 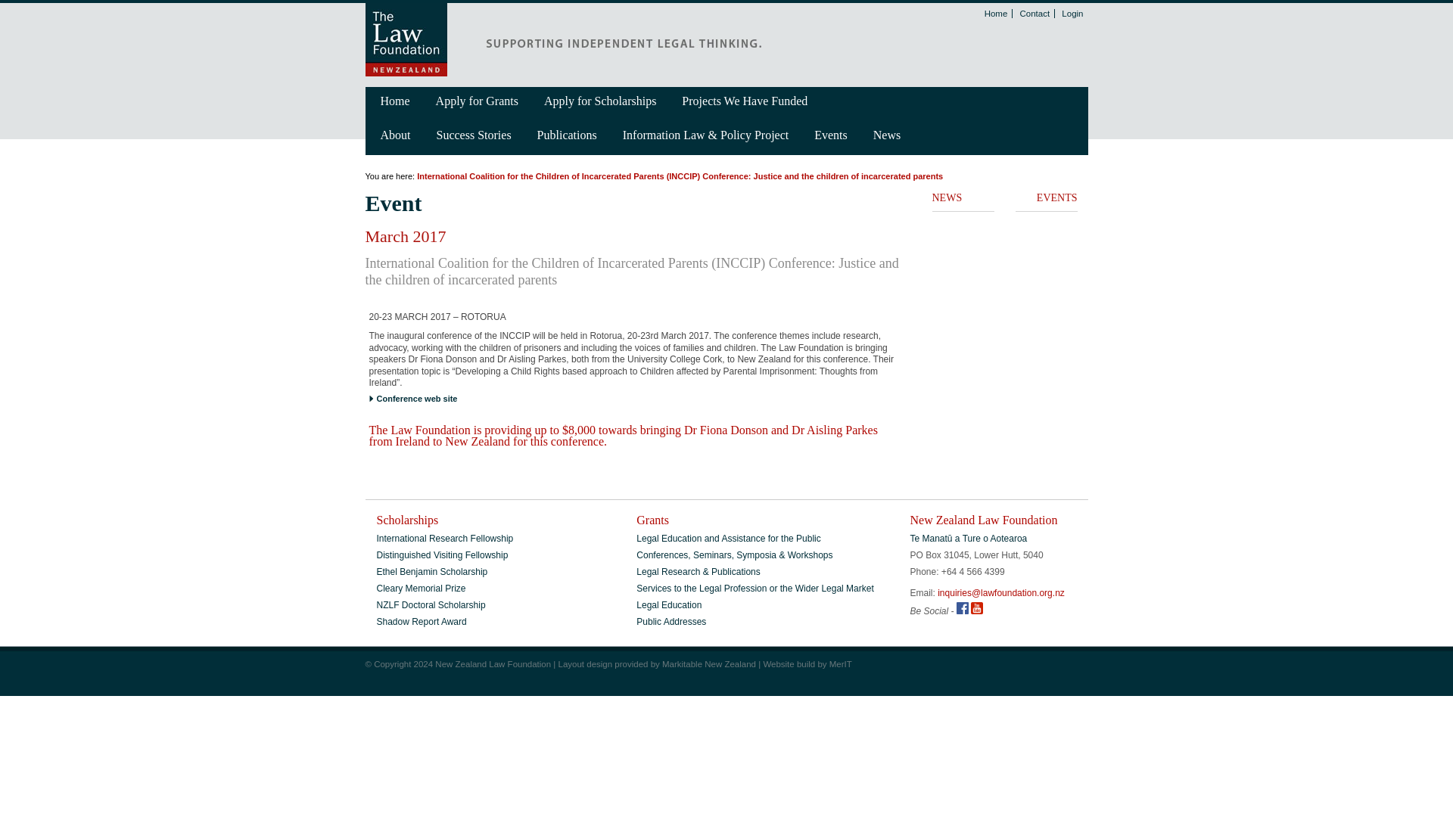 What do you see at coordinates (568, 136) in the screenshot?
I see `Publications` at bounding box center [568, 136].